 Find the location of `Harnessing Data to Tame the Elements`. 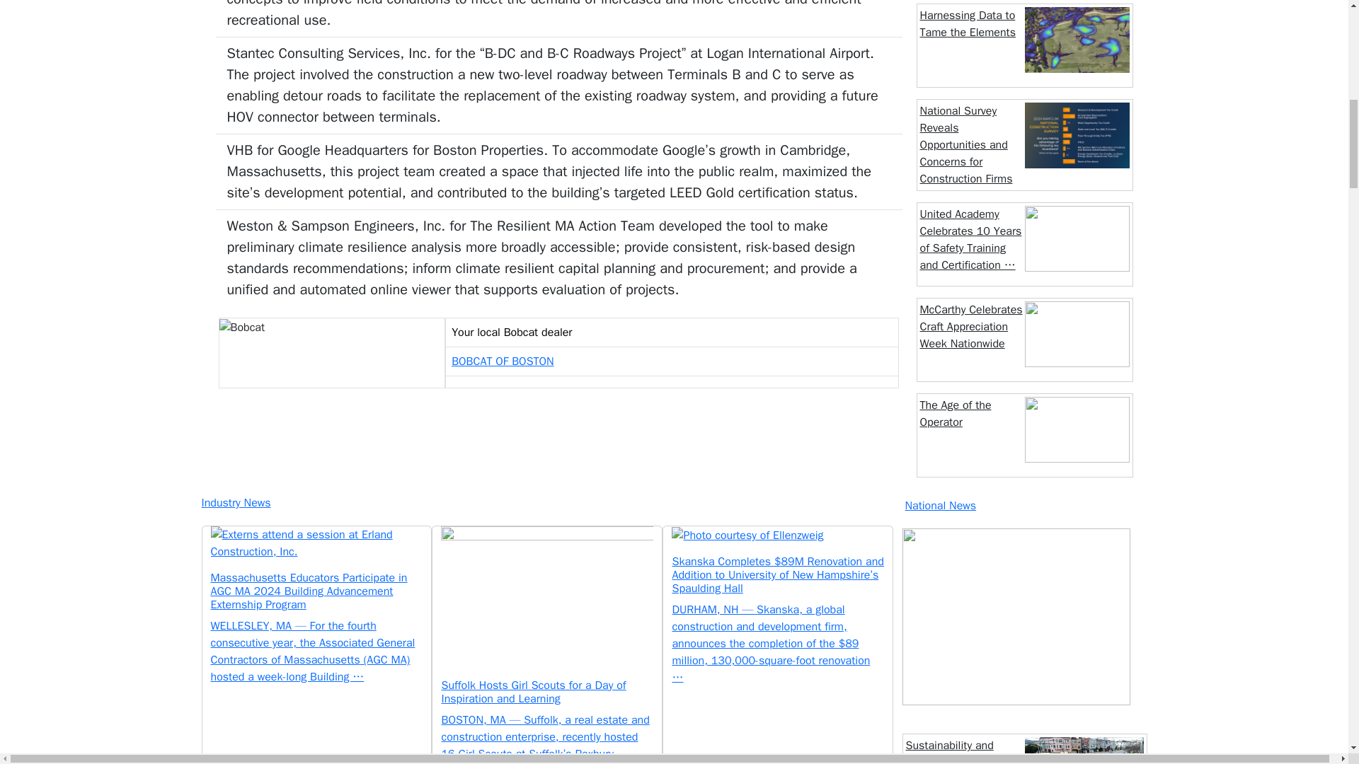

Harnessing Data to Tame the Elements is located at coordinates (968, 24).